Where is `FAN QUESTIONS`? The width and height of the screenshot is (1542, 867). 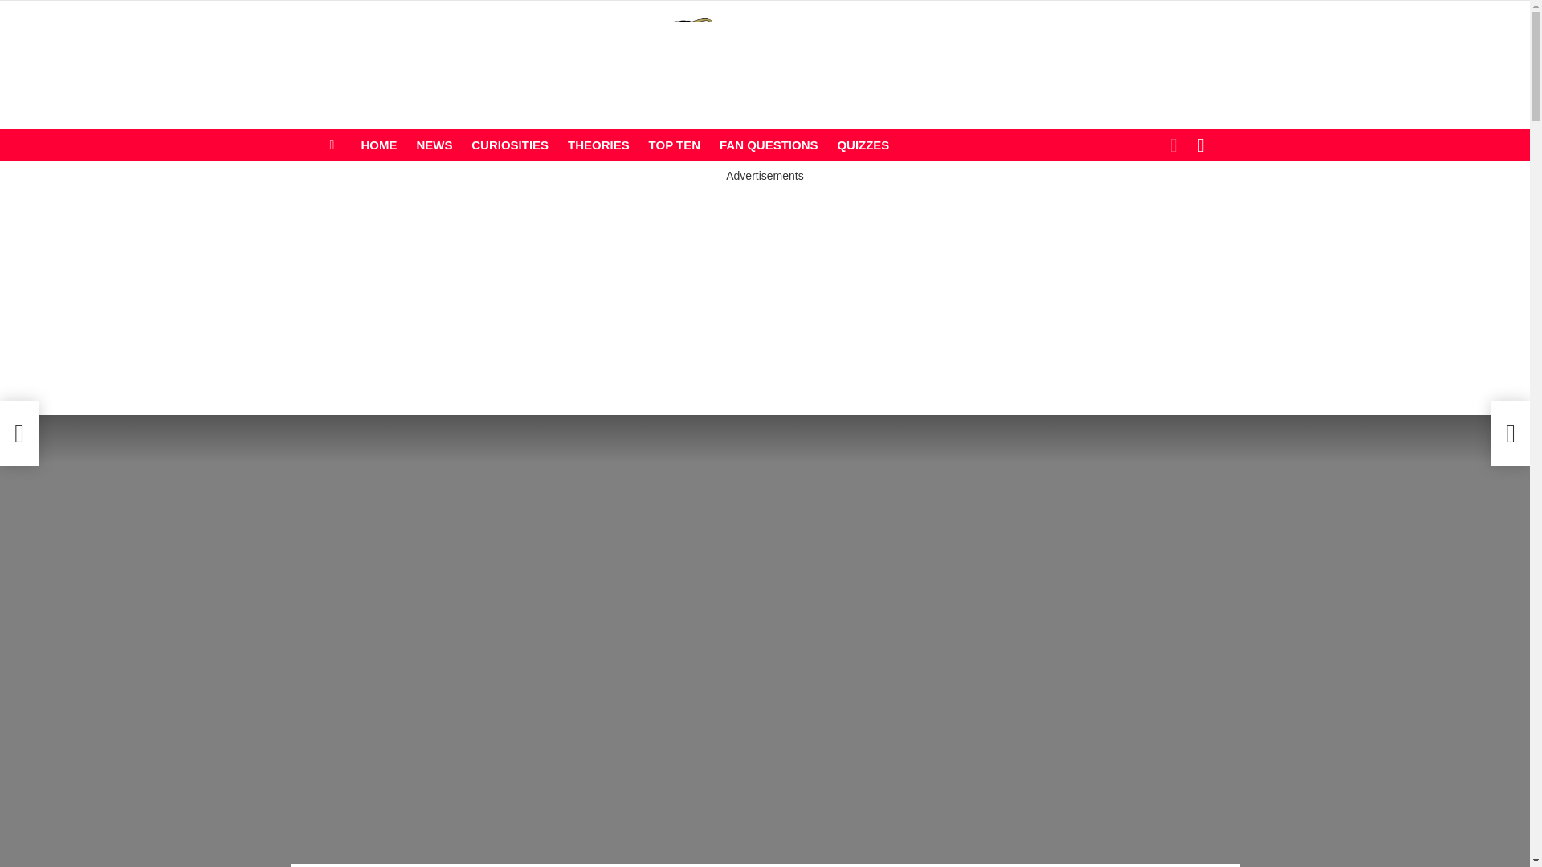 FAN QUESTIONS is located at coordinates (769, 144).